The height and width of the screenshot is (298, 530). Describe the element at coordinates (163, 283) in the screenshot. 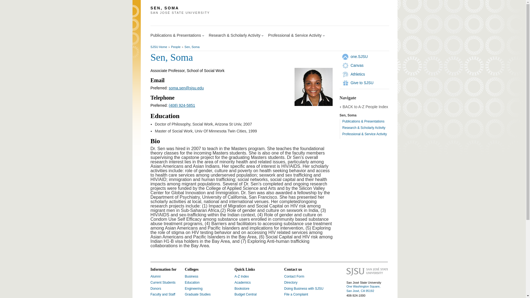

I see `Current Students` at that location.